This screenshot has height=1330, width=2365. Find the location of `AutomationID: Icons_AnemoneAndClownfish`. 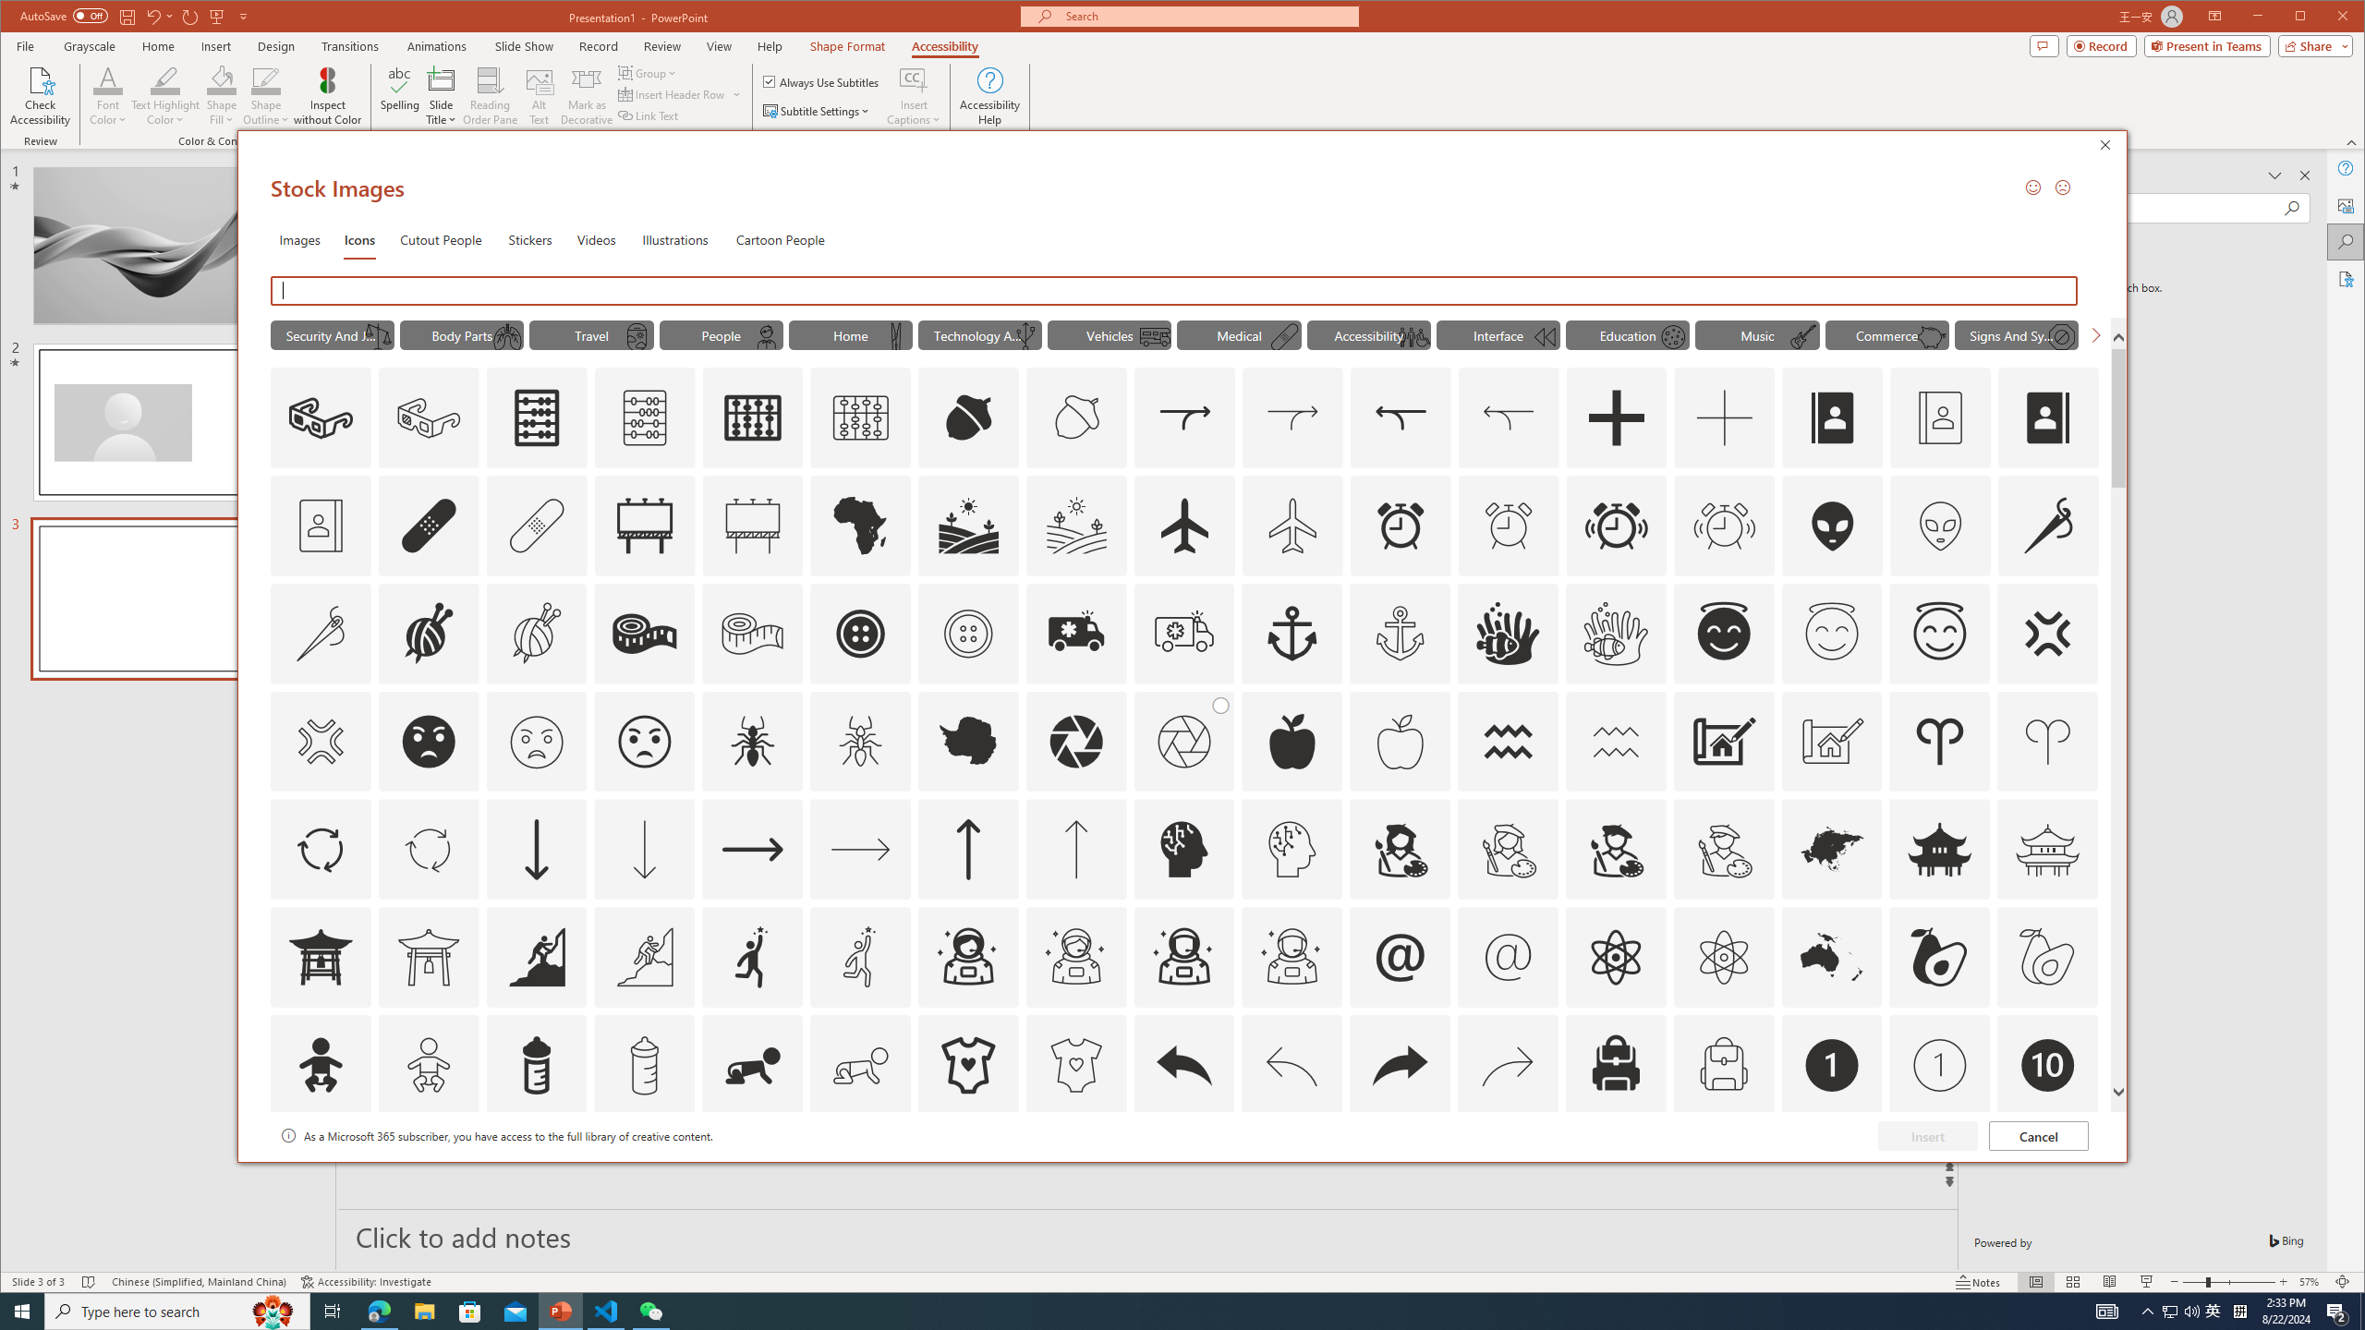

AutomationID: Icons_AnemoneAndClownfish is located at coordinates (1509, 633).